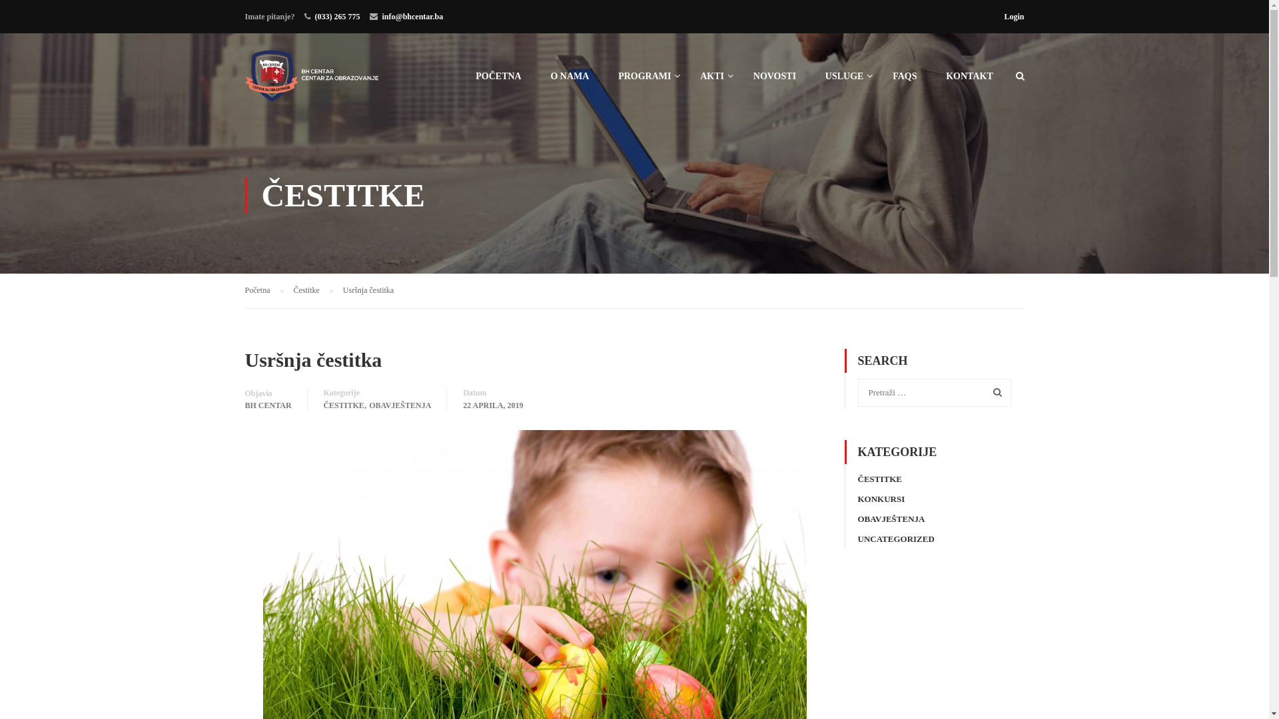 Image resolution: width=1279 pixels, height=719 pixels. Describe the element at coordinates (268, 405) in the screenshot. I see `BH CENTAR` at that location.